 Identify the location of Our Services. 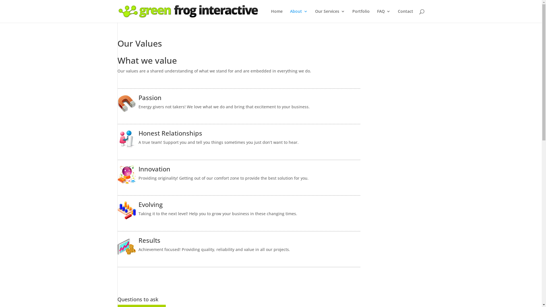
(330, 16).